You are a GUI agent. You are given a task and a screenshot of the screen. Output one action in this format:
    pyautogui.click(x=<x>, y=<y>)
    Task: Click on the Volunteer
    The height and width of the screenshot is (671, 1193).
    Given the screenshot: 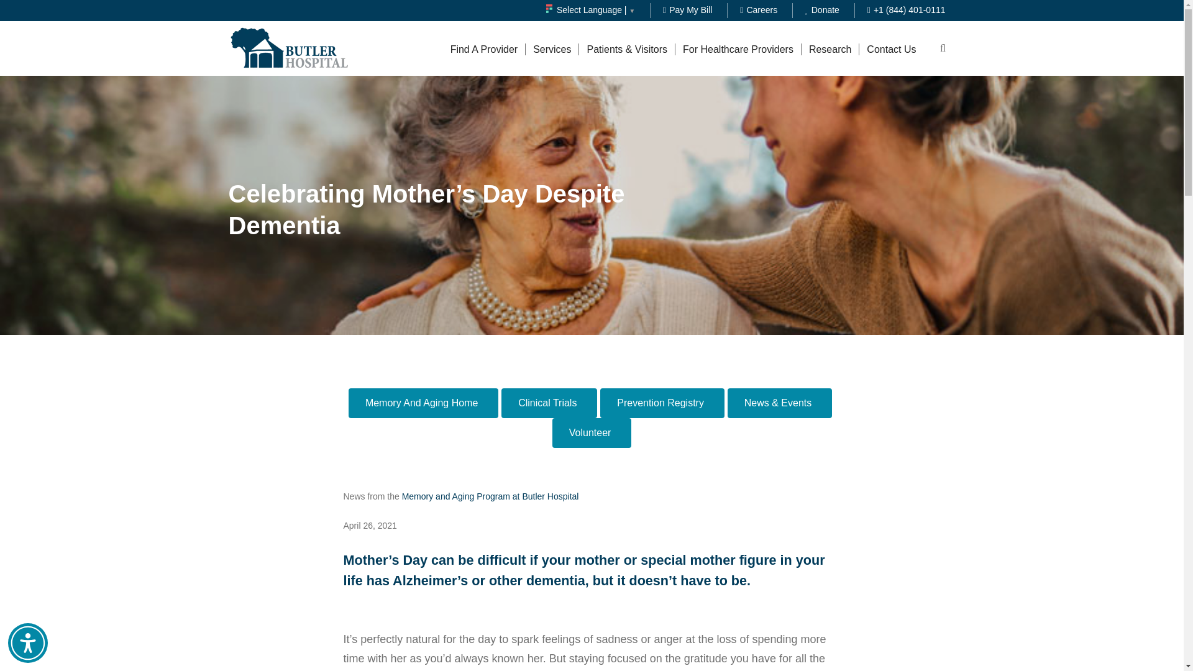 What is the action you would take?
    pyautogui.click(x=592, y=432)
    